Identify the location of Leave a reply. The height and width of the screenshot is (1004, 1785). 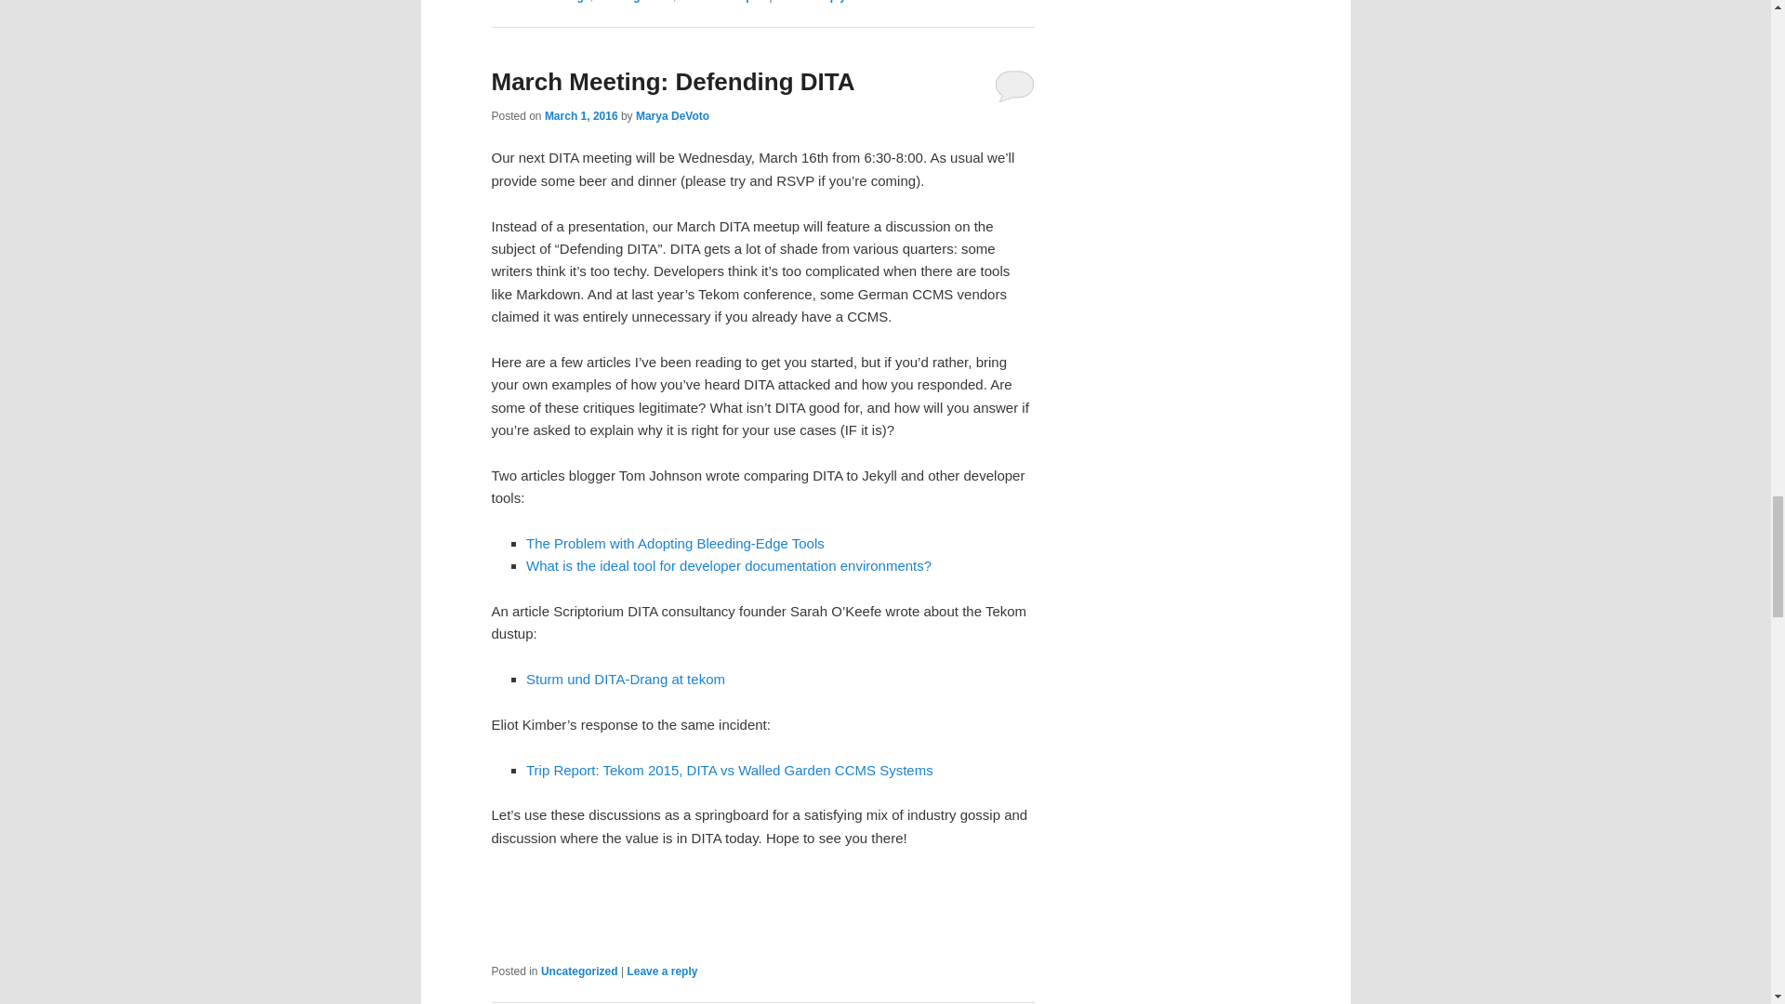
(811, 2).